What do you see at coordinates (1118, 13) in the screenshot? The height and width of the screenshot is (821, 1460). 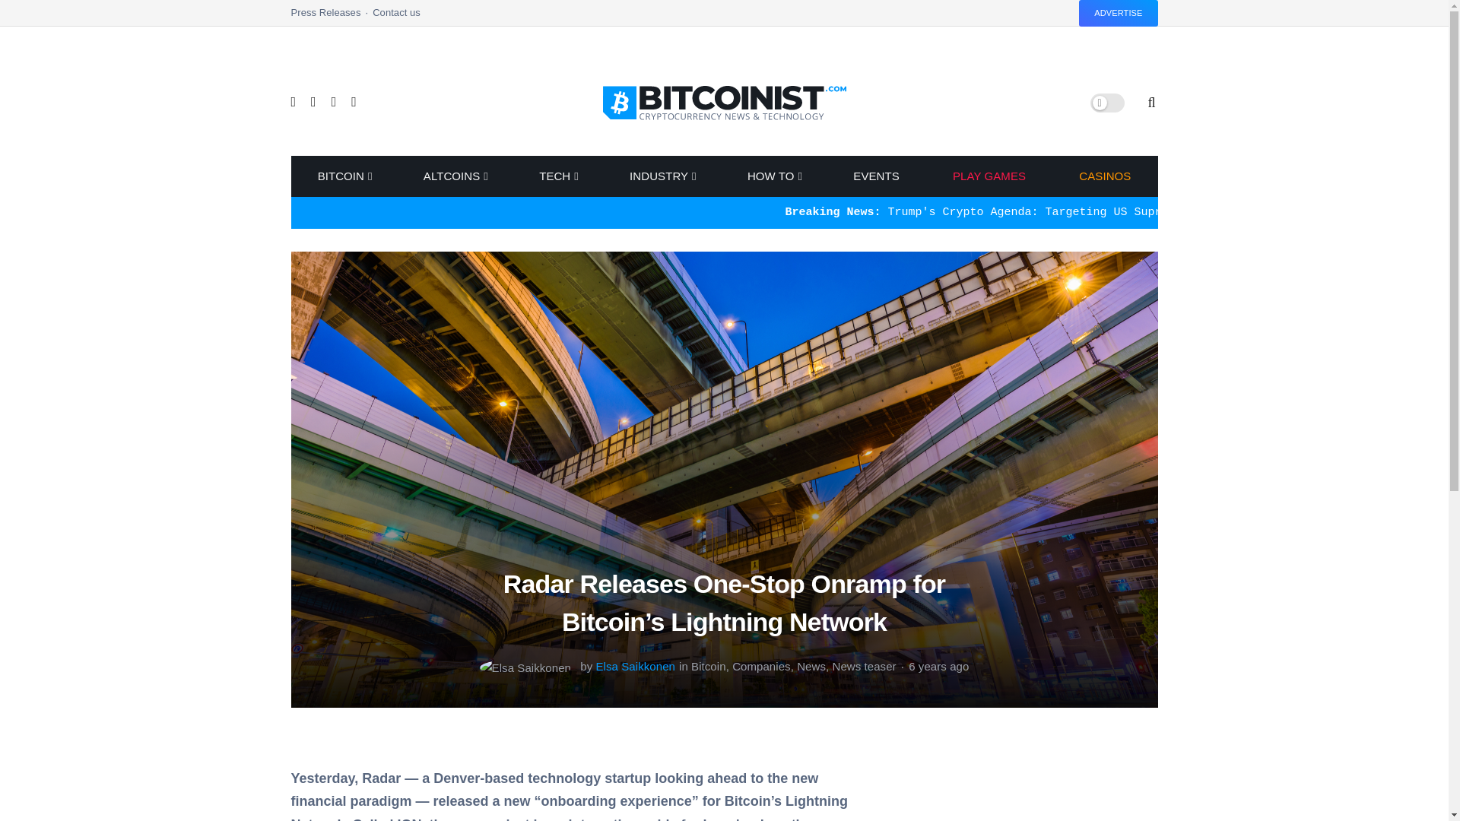 I see `ADVERTISE` at bounding box center [1118, 13].